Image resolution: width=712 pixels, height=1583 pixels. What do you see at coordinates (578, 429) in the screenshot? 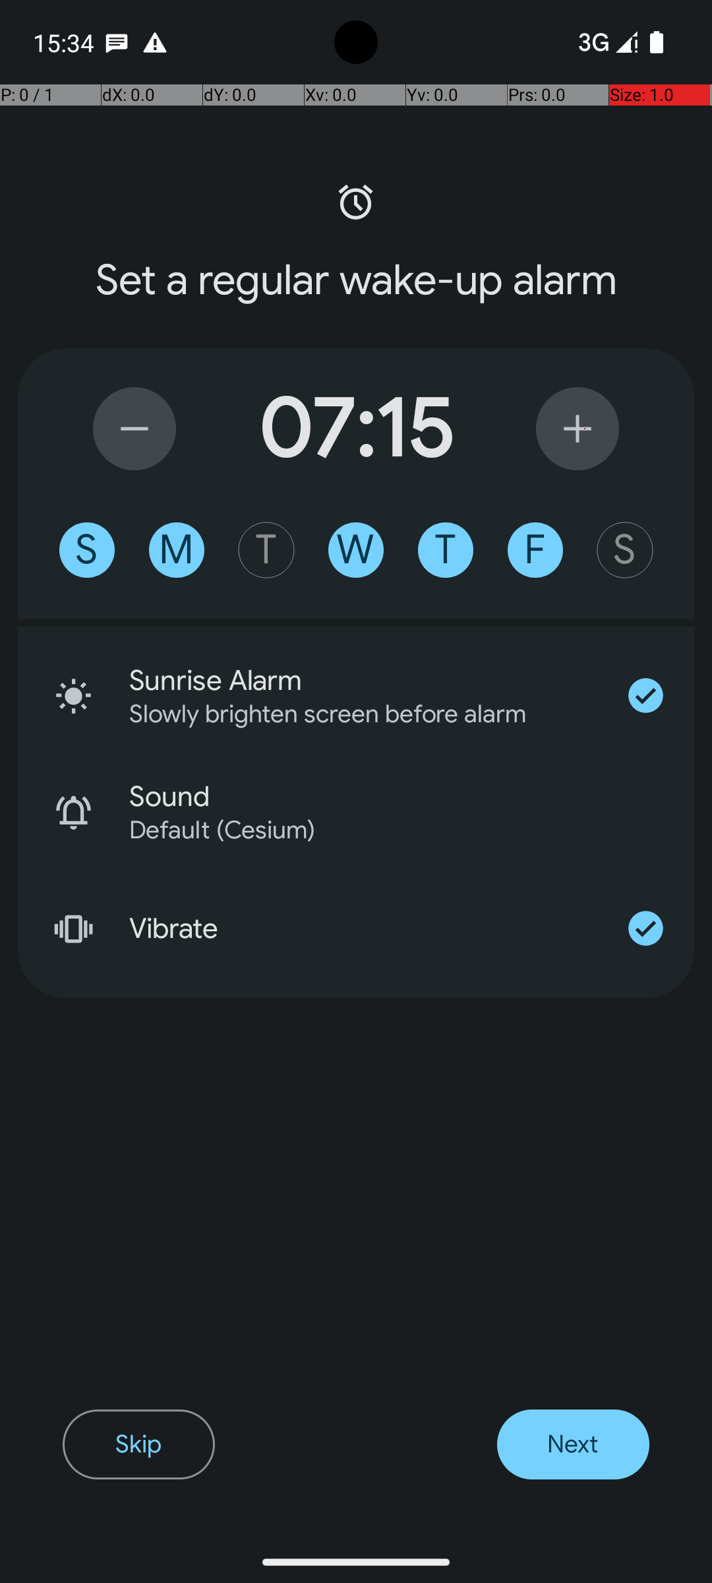
I see `Fifteen minutes later` at bounding box center [578, 429].